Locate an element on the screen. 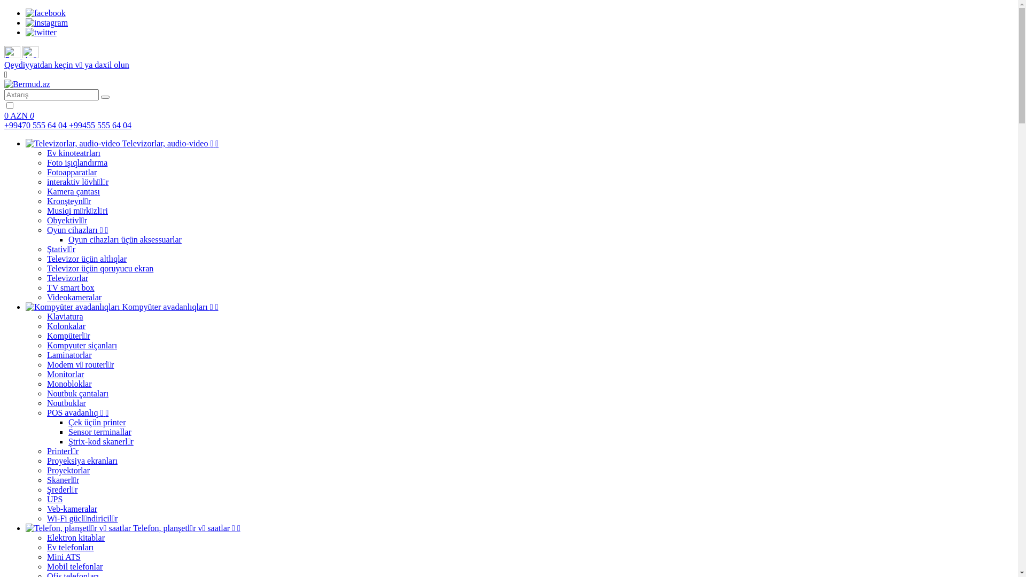 The width and height of the screenshot is (1026, 577). Televizorlar is located at coordinates (67, 278).